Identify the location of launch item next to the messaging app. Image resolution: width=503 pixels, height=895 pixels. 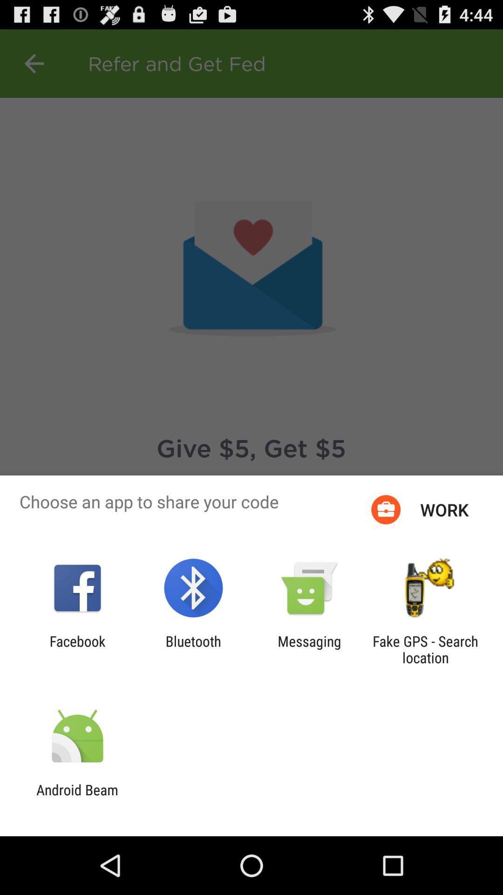
(193, 649).